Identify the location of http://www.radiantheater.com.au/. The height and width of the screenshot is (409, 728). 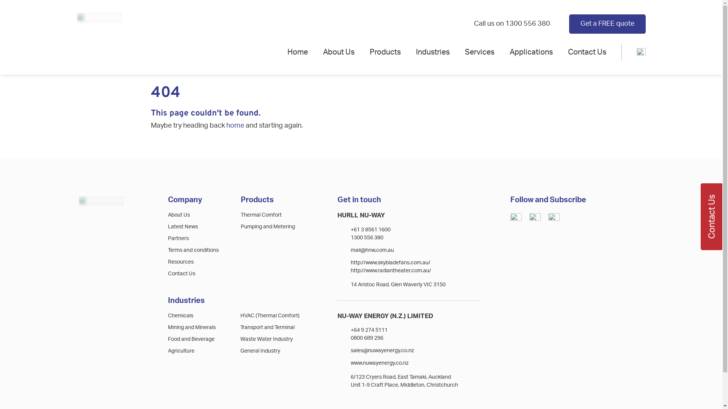
(391, 271).